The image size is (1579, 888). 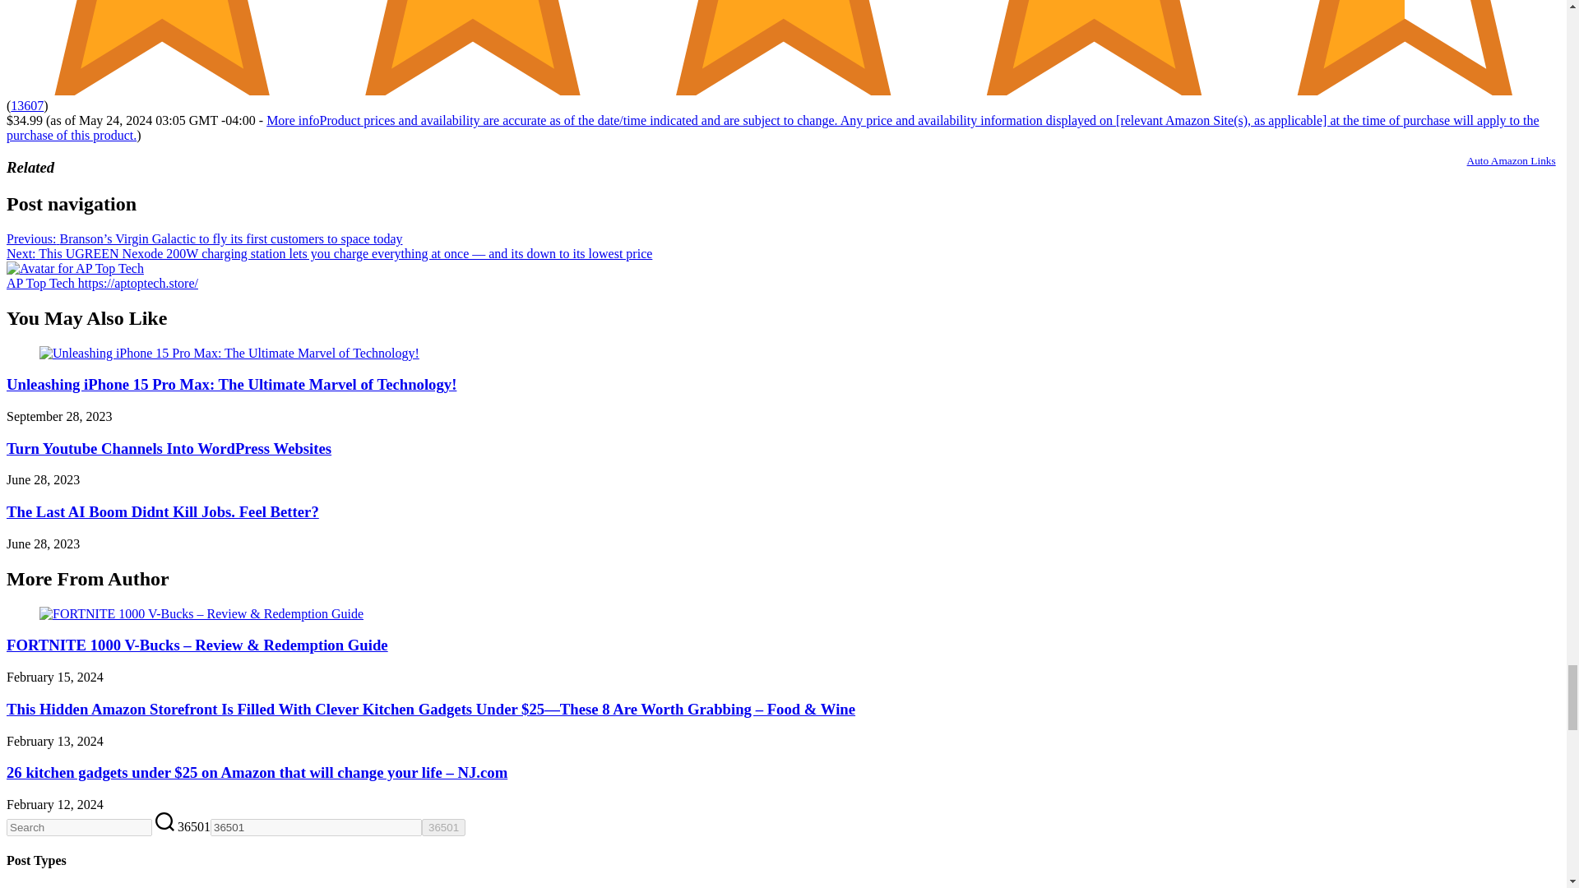 I want to click on 36501, so click(x=443, y=827).